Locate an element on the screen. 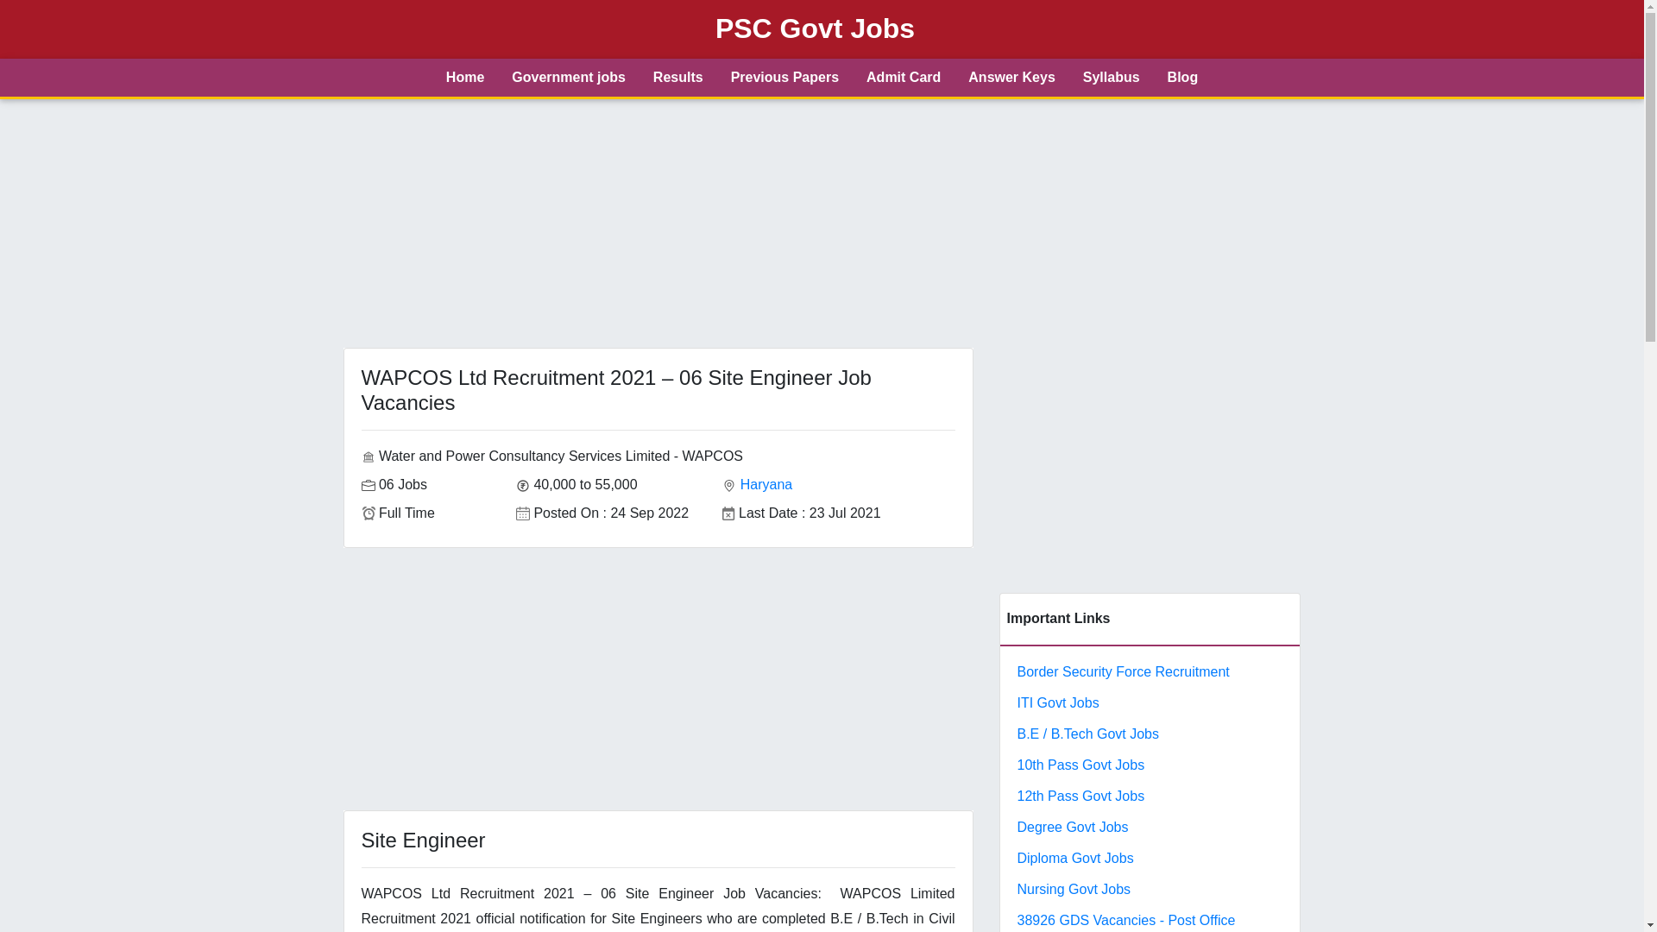 This screenshot has width=1657, height=932. ITI Govt Jobs is located at coordinates (1057, 702).